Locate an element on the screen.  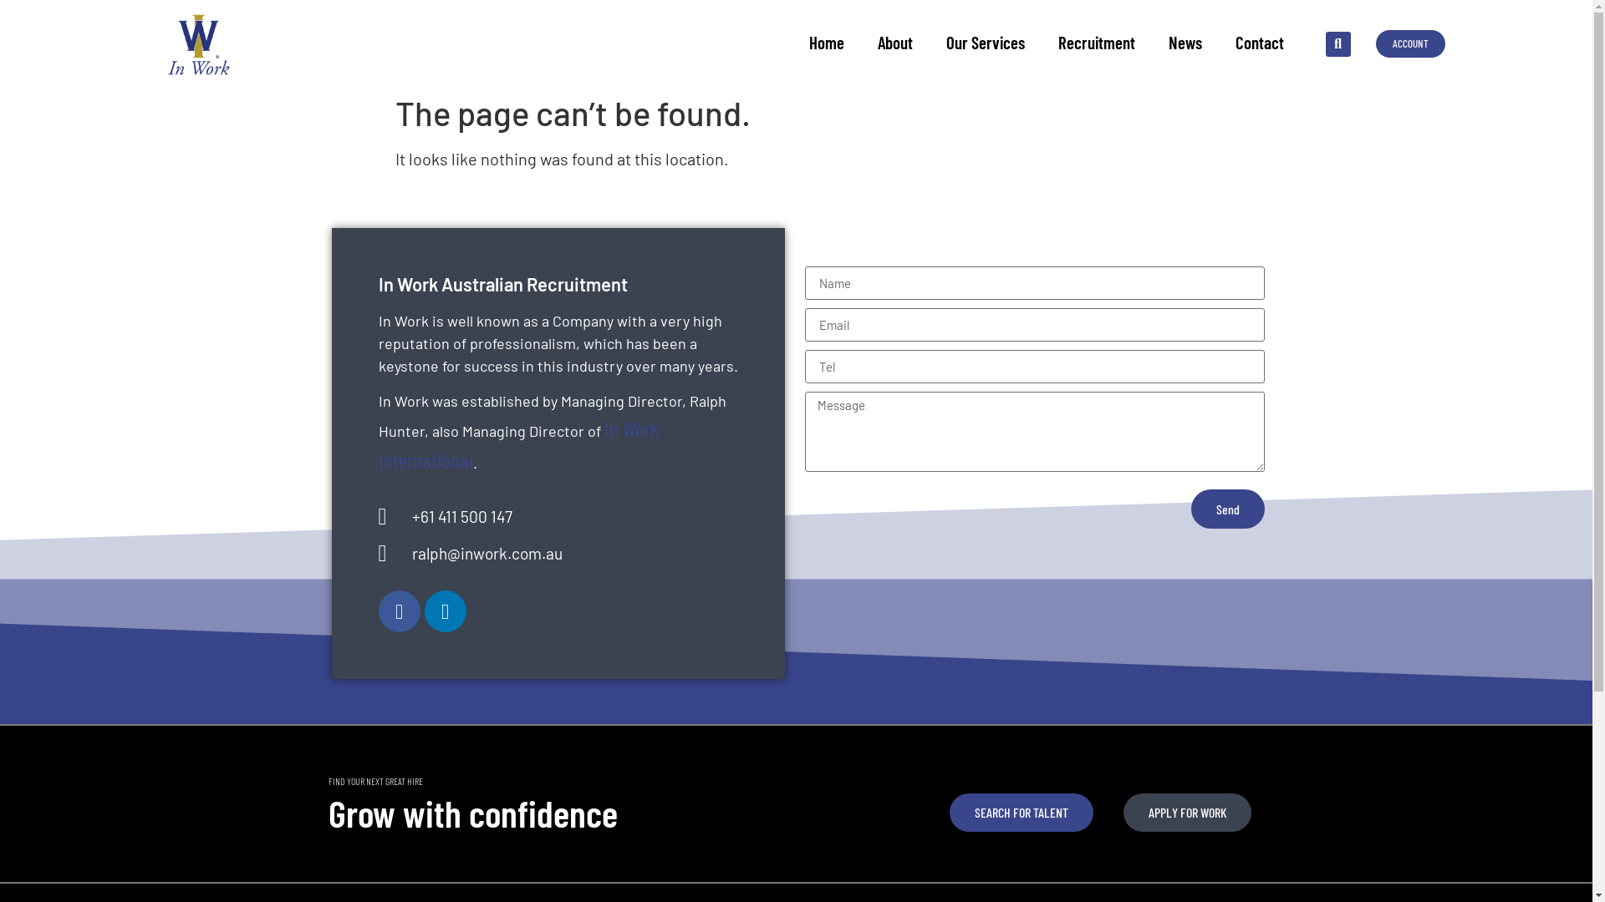
ralph@inwork.com.au is located at coordinates (558, 555).